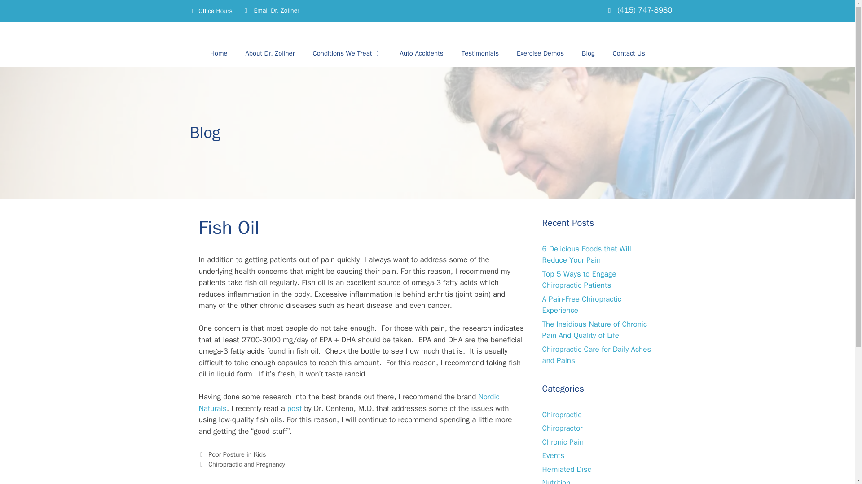 This screenshot has width=862, height=484. I want to click on Office Hours, so click(211, 10).